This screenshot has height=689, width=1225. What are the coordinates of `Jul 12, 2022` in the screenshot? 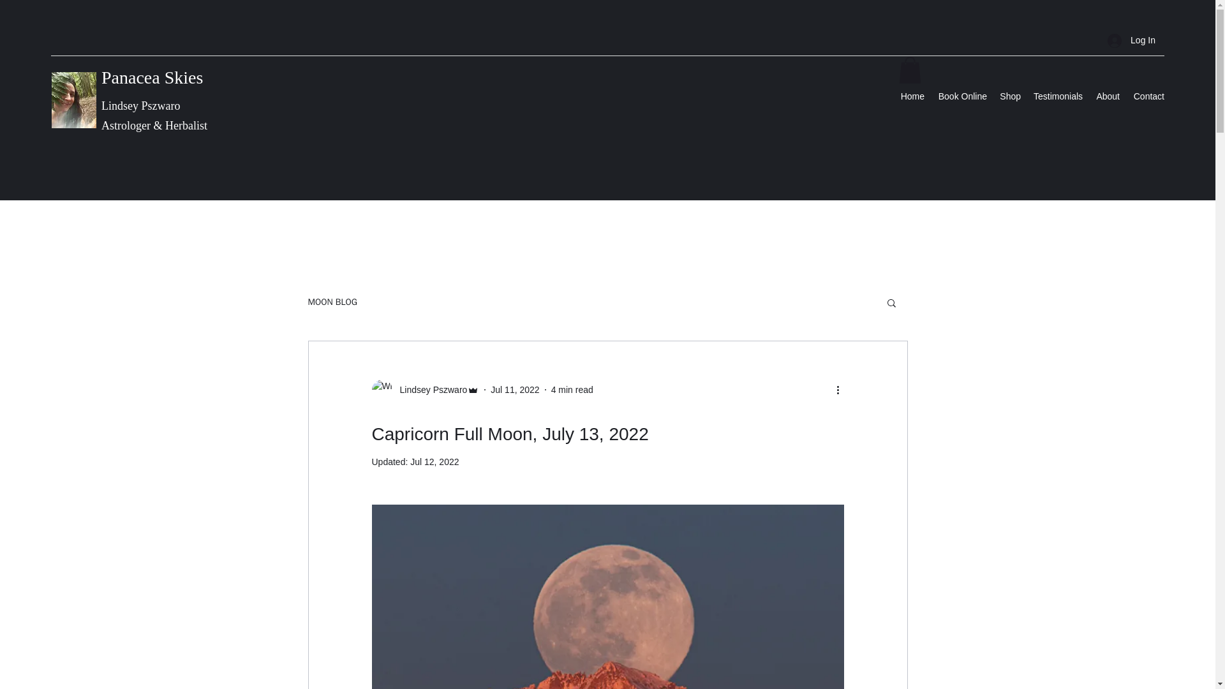 It's located at (434, 462).